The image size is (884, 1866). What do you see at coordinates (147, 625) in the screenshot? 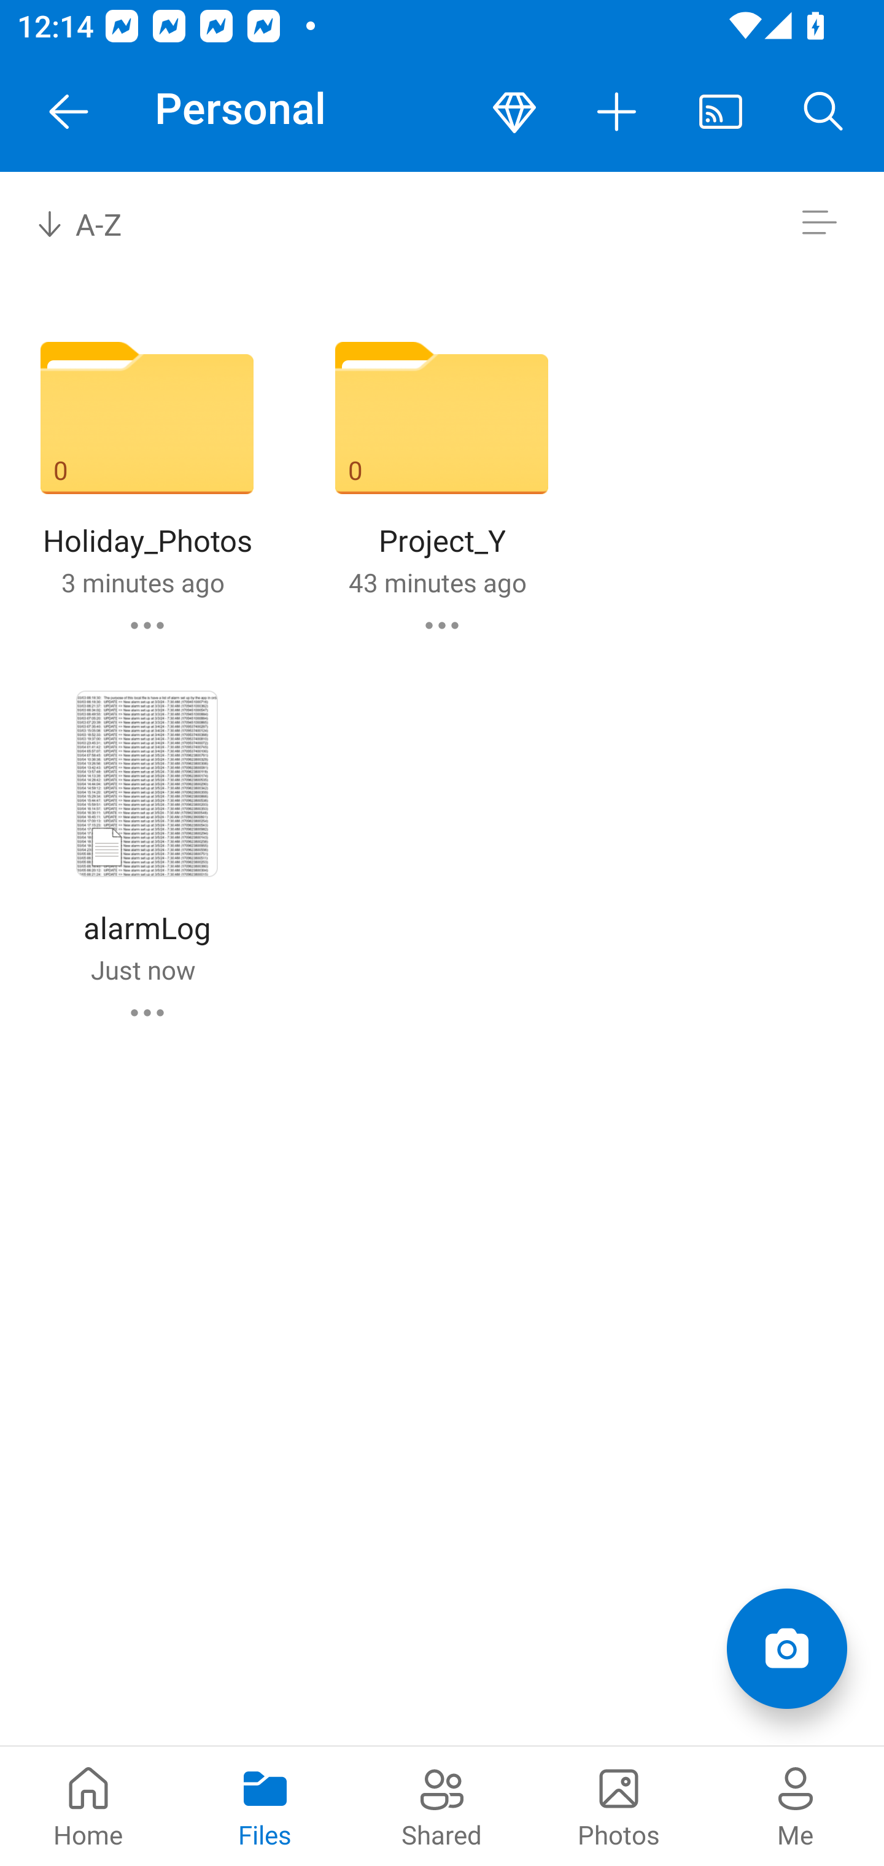
I see `Holiday_Photos commands` at bounding box center [147, 625].